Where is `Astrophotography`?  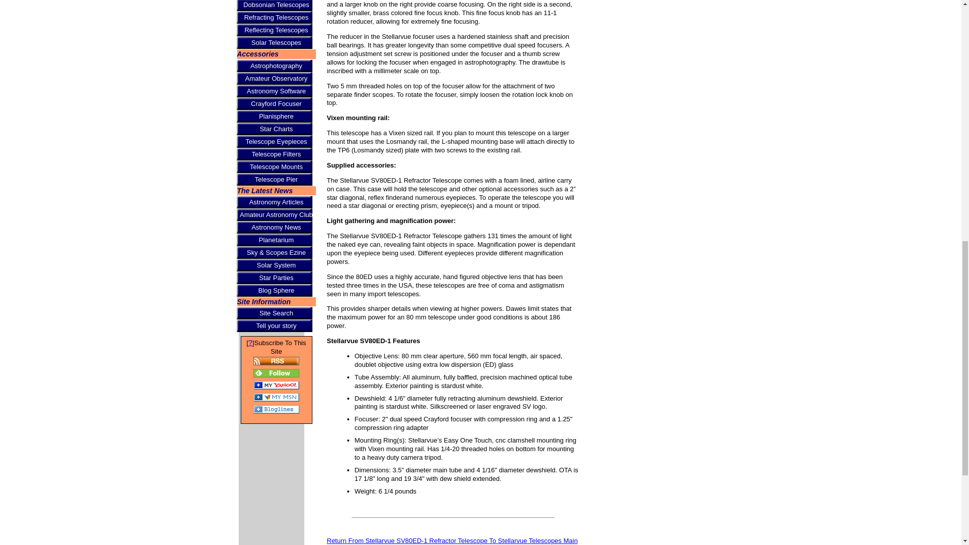 Astrophotography is located at coordinates (276, 66).